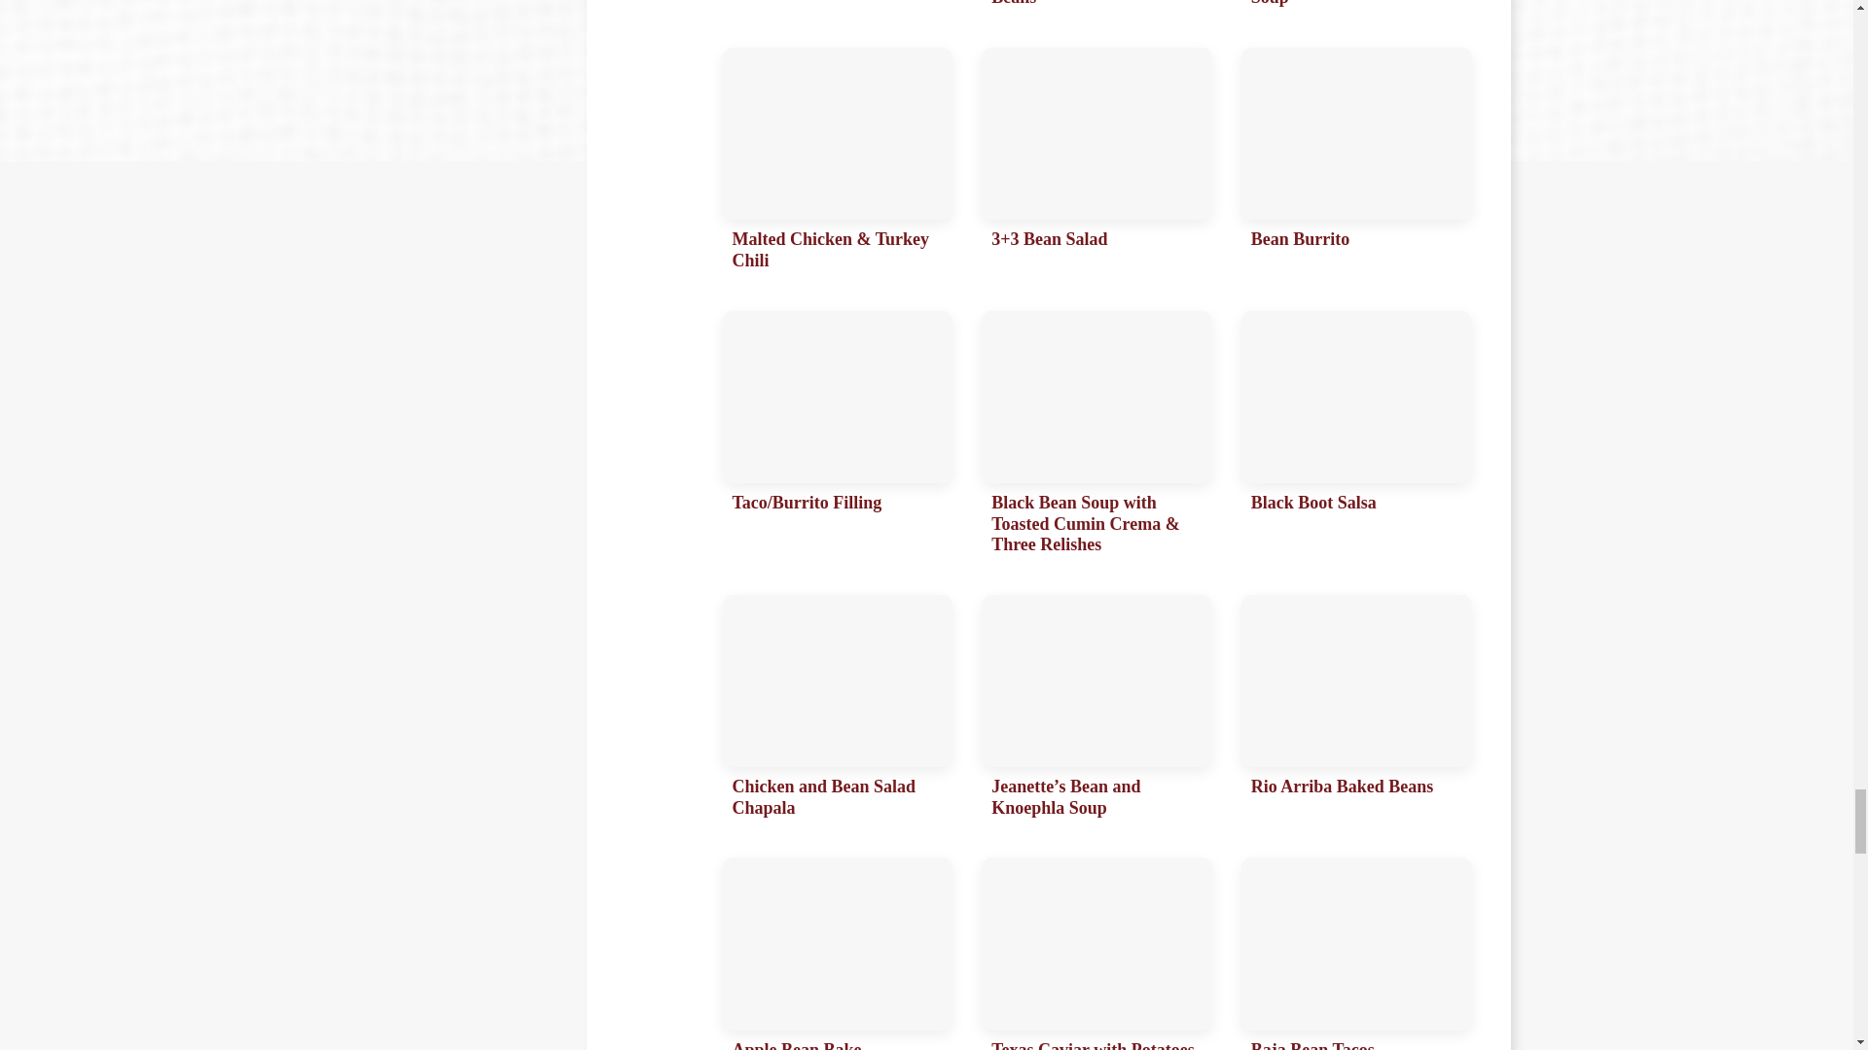 The width and height of the screenshot is (1868, 1050). I want to click on Black Boot Salsa, so click(1356, 437).